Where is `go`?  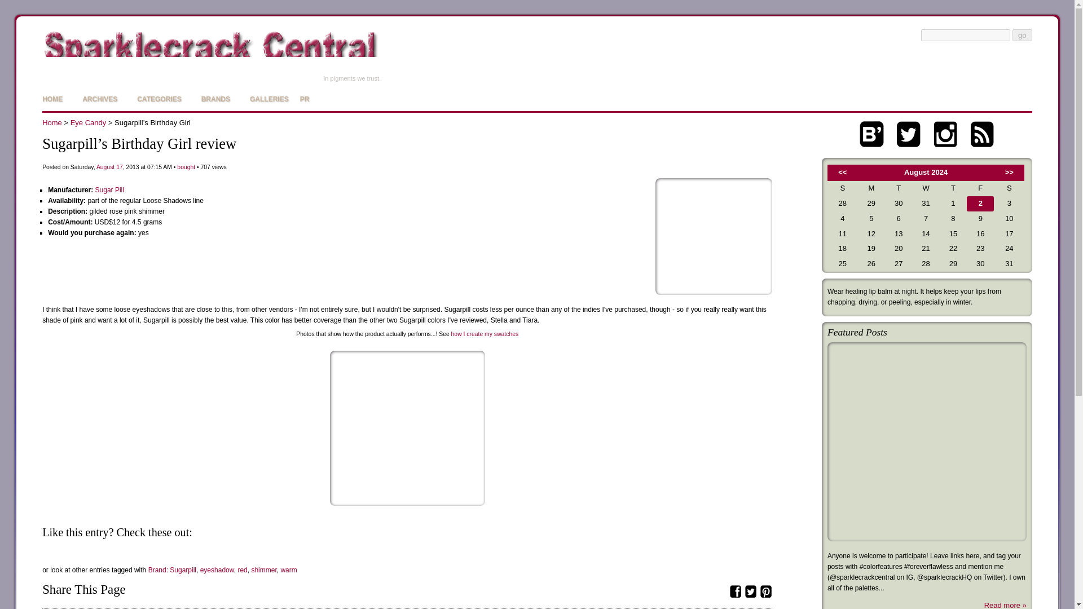
go is located at coordinates (1022, 35).